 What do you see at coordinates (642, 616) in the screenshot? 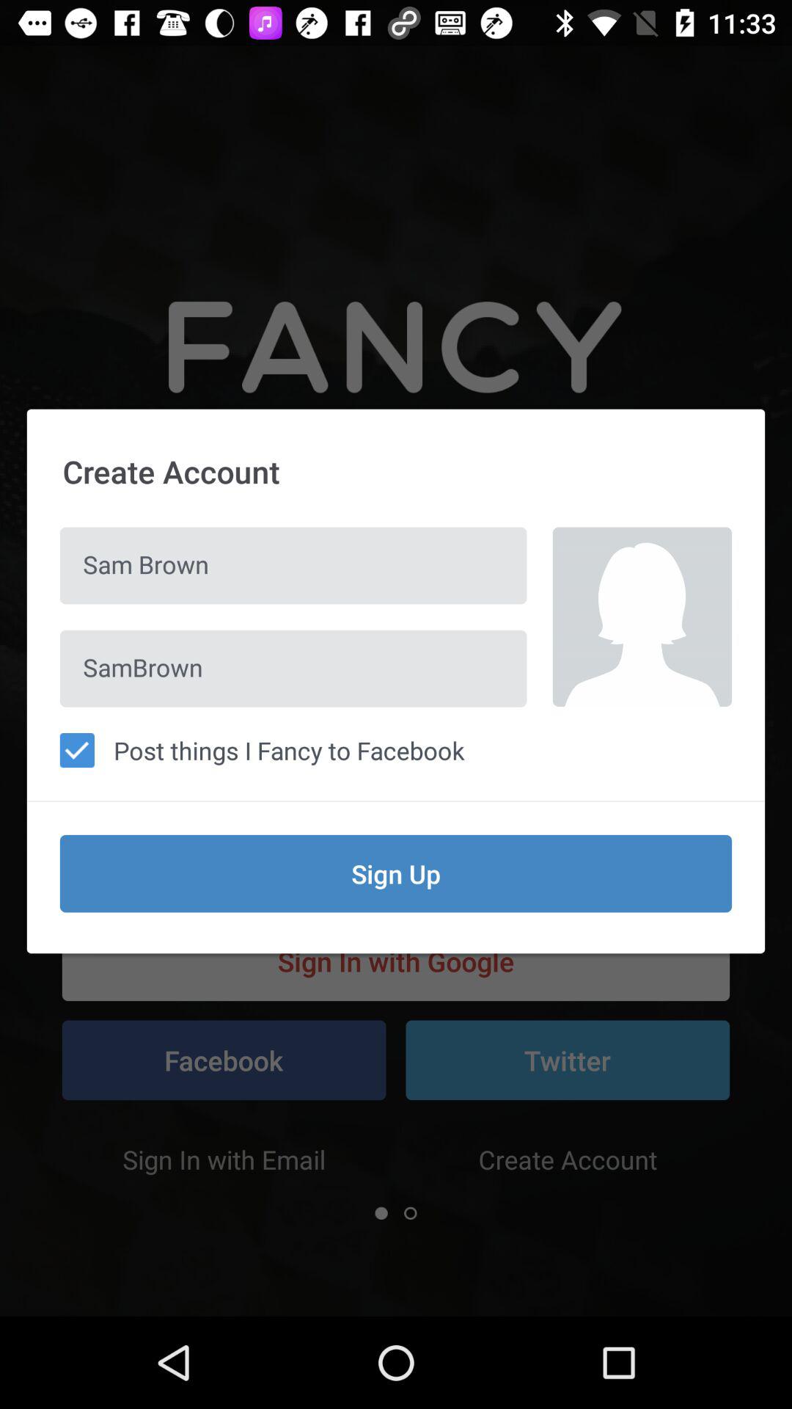
I see `launch the icon to the right of the sam brown` at bounding box center [642, 616].